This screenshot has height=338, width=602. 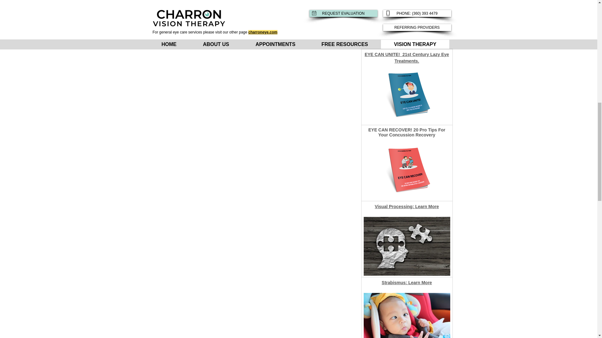 I want to click on Eye Can Recover, so click(x=407, y=170).